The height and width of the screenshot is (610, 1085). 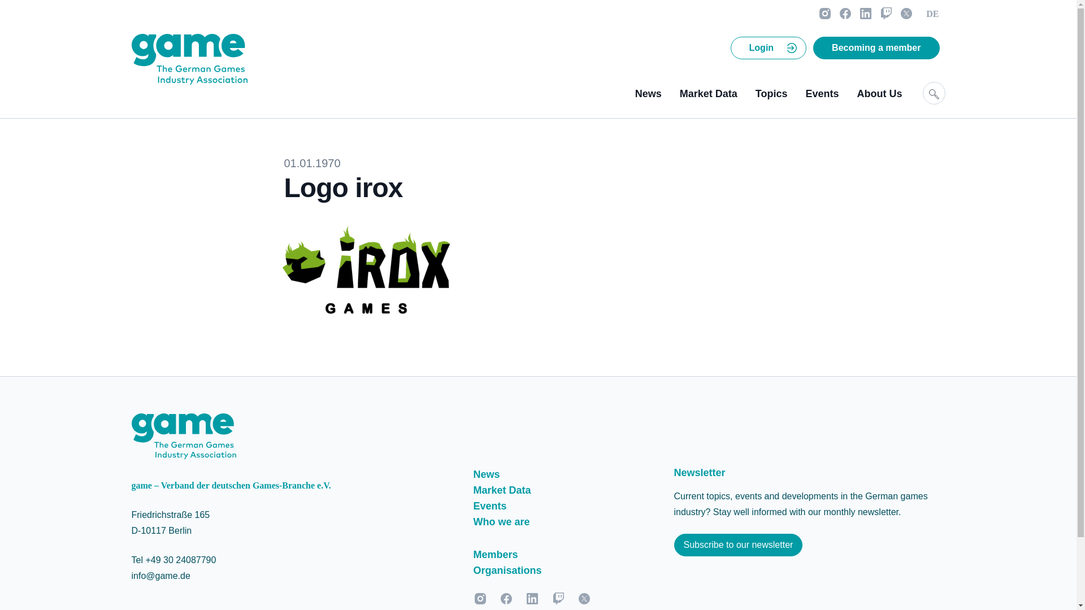 What do you see at coordinates (771, 94) in the screenshot?
I see `Topics` at bounding box center [771, 94].